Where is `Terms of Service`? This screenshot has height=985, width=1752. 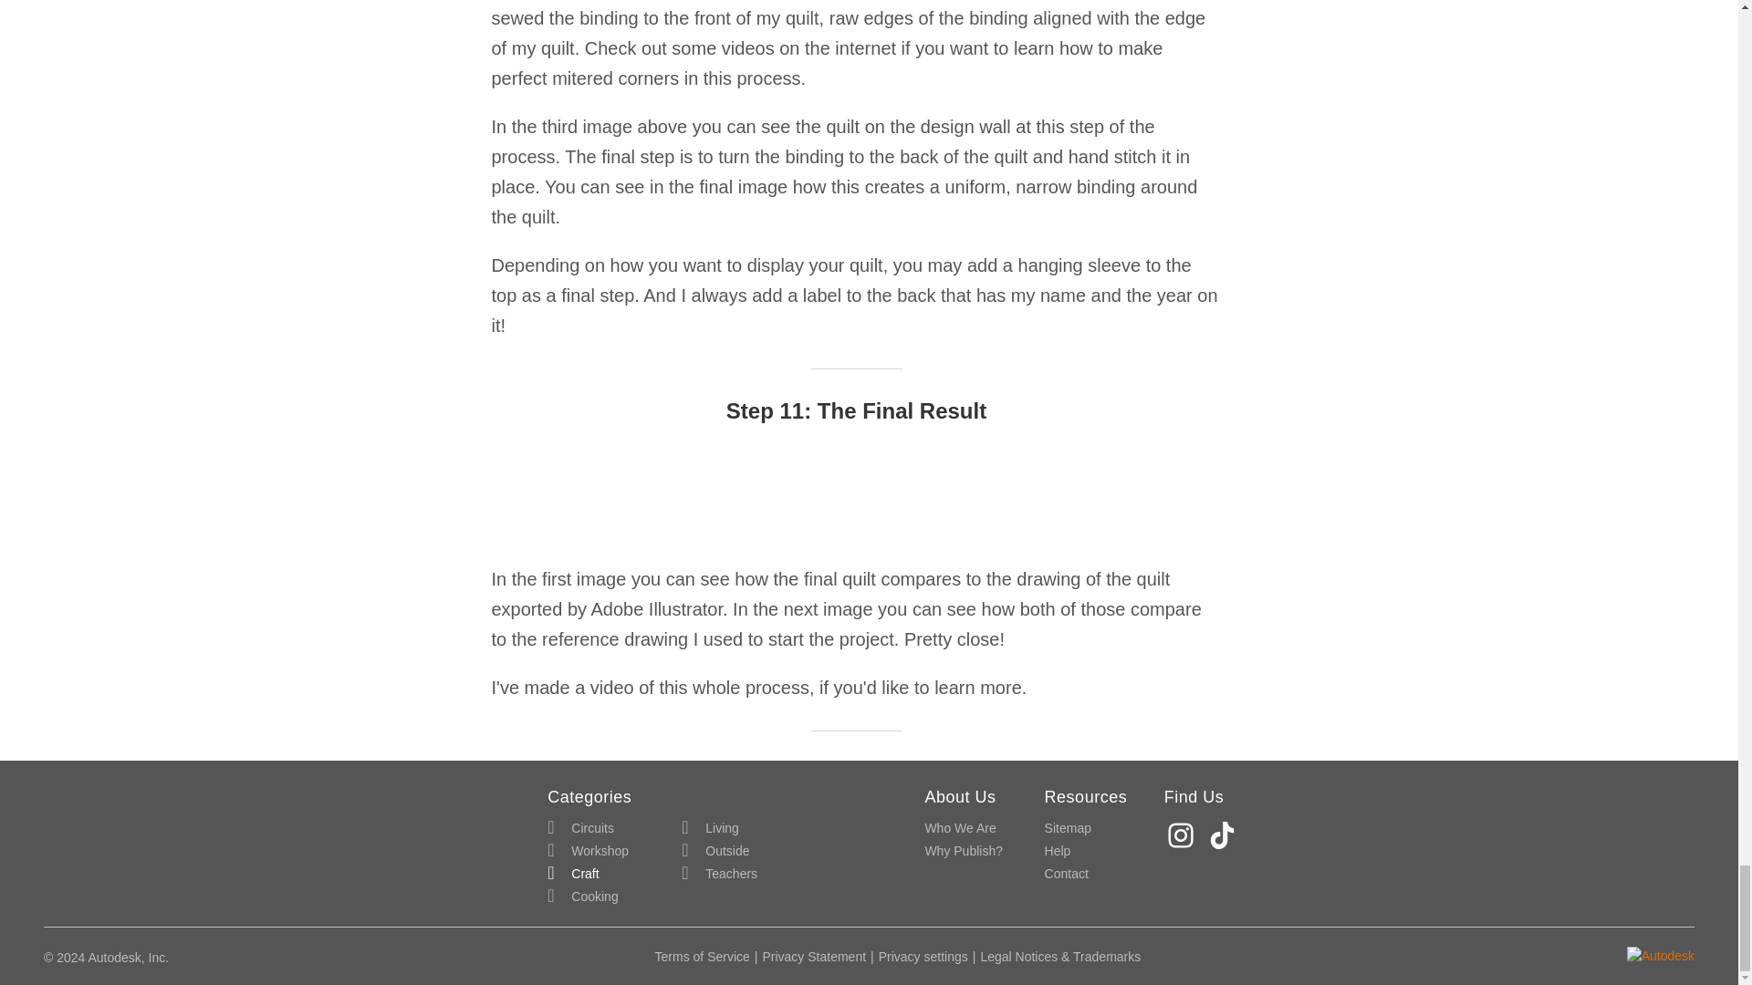
Terms of Service is located at coordinates (703, 956).